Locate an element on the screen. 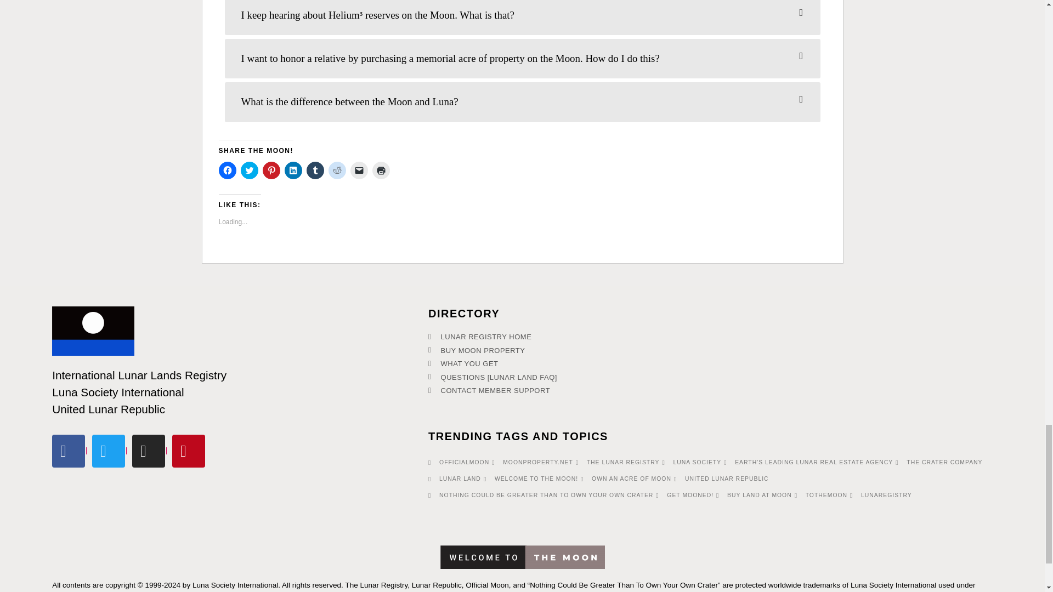  Click to print is located at coordinates (381, 170).